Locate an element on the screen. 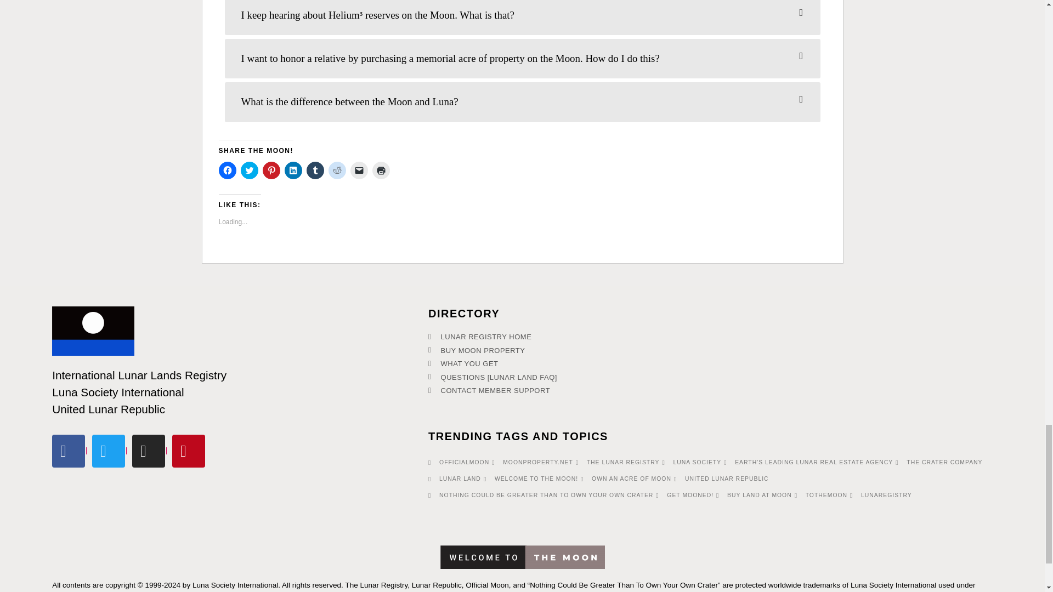  Click to print is located at coordinates (381, 170).